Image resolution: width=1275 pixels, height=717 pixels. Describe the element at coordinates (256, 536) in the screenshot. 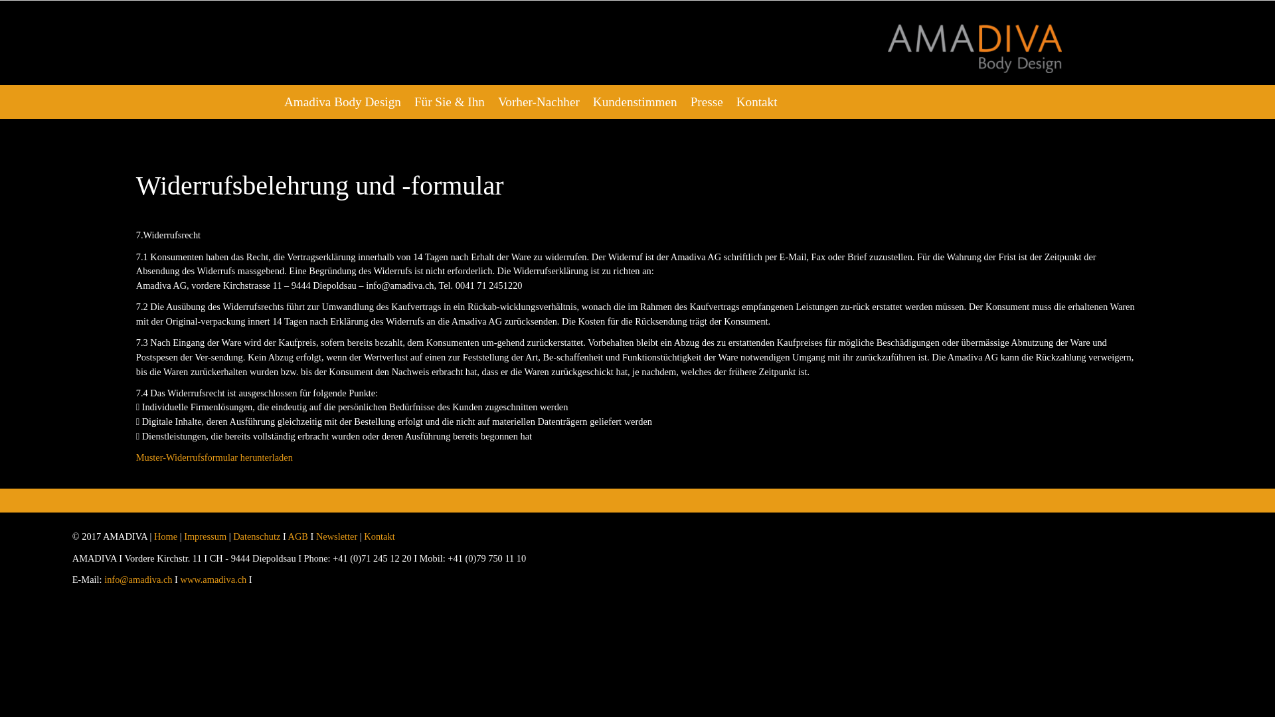

I see `Datenschutz` at that location.